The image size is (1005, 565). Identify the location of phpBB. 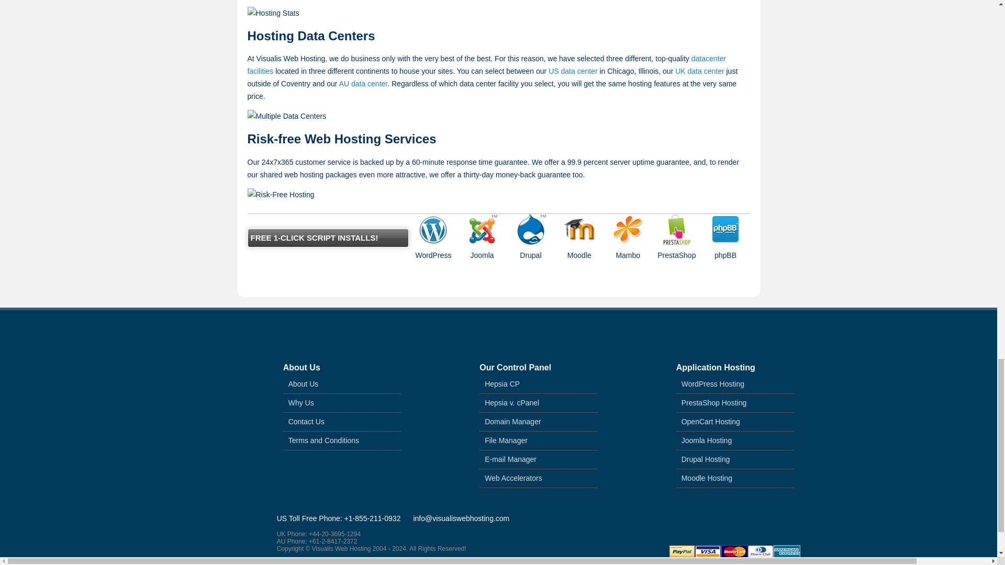
(725, 229).